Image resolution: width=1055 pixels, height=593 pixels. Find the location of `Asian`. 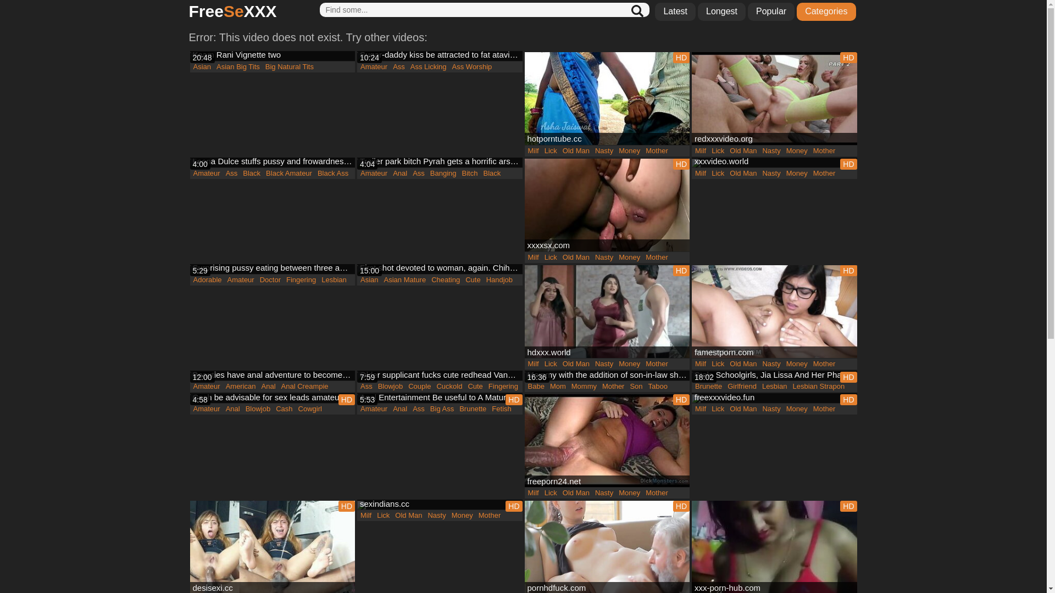

Asian is located at coordinates (369, 280).